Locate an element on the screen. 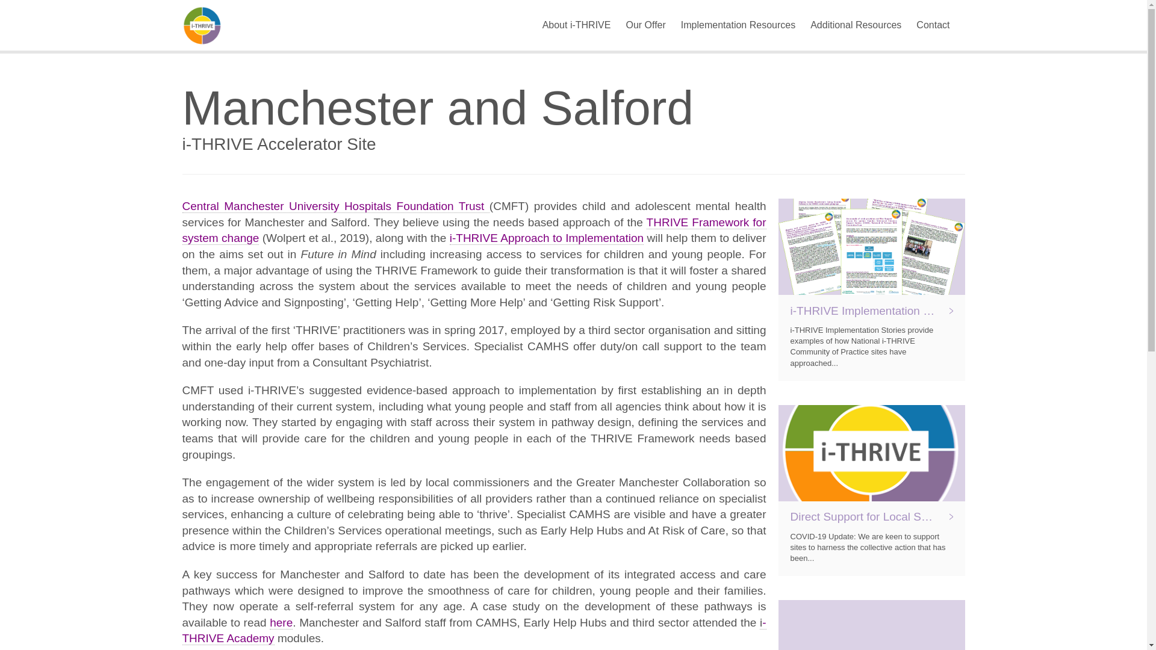  Central Manchester University Hospitals Foundation Trust is located at coordinates (335, 206).